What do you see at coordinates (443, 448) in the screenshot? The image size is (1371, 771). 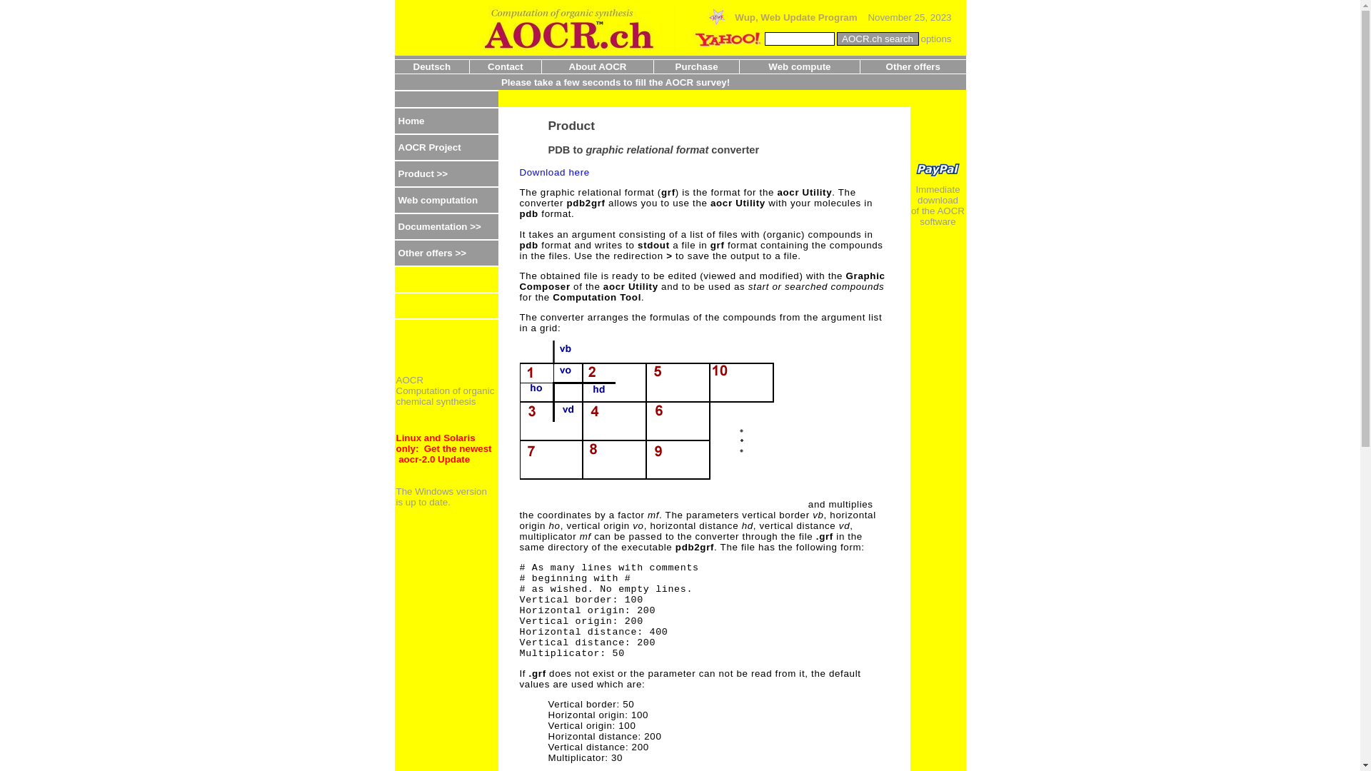 I see `Linux and Solaris only:  Get the newest  aocr-2.0 Update` at bounding box center [443, 448].